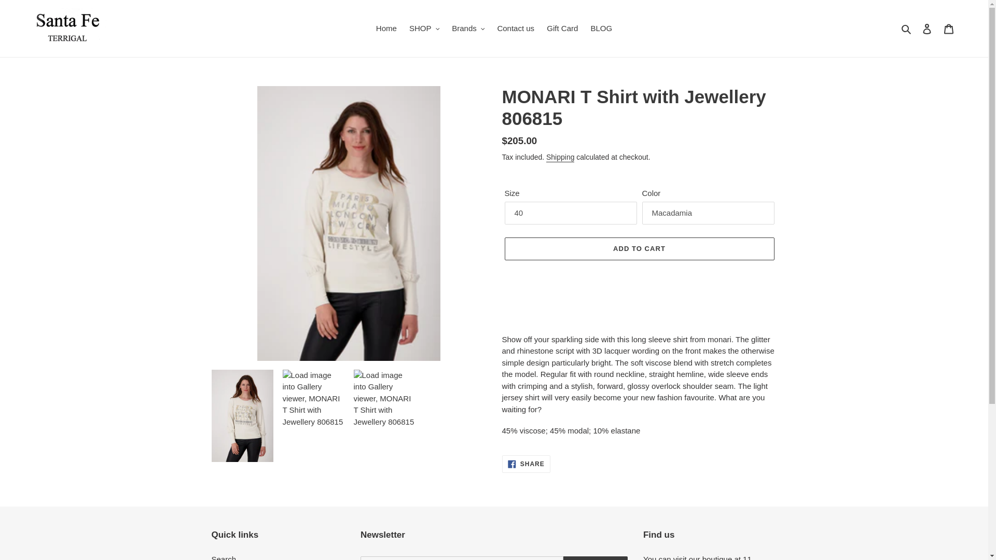 The height and width of the screenshot is (560, 996). I want to click on Gift Card, so click(562, 29).